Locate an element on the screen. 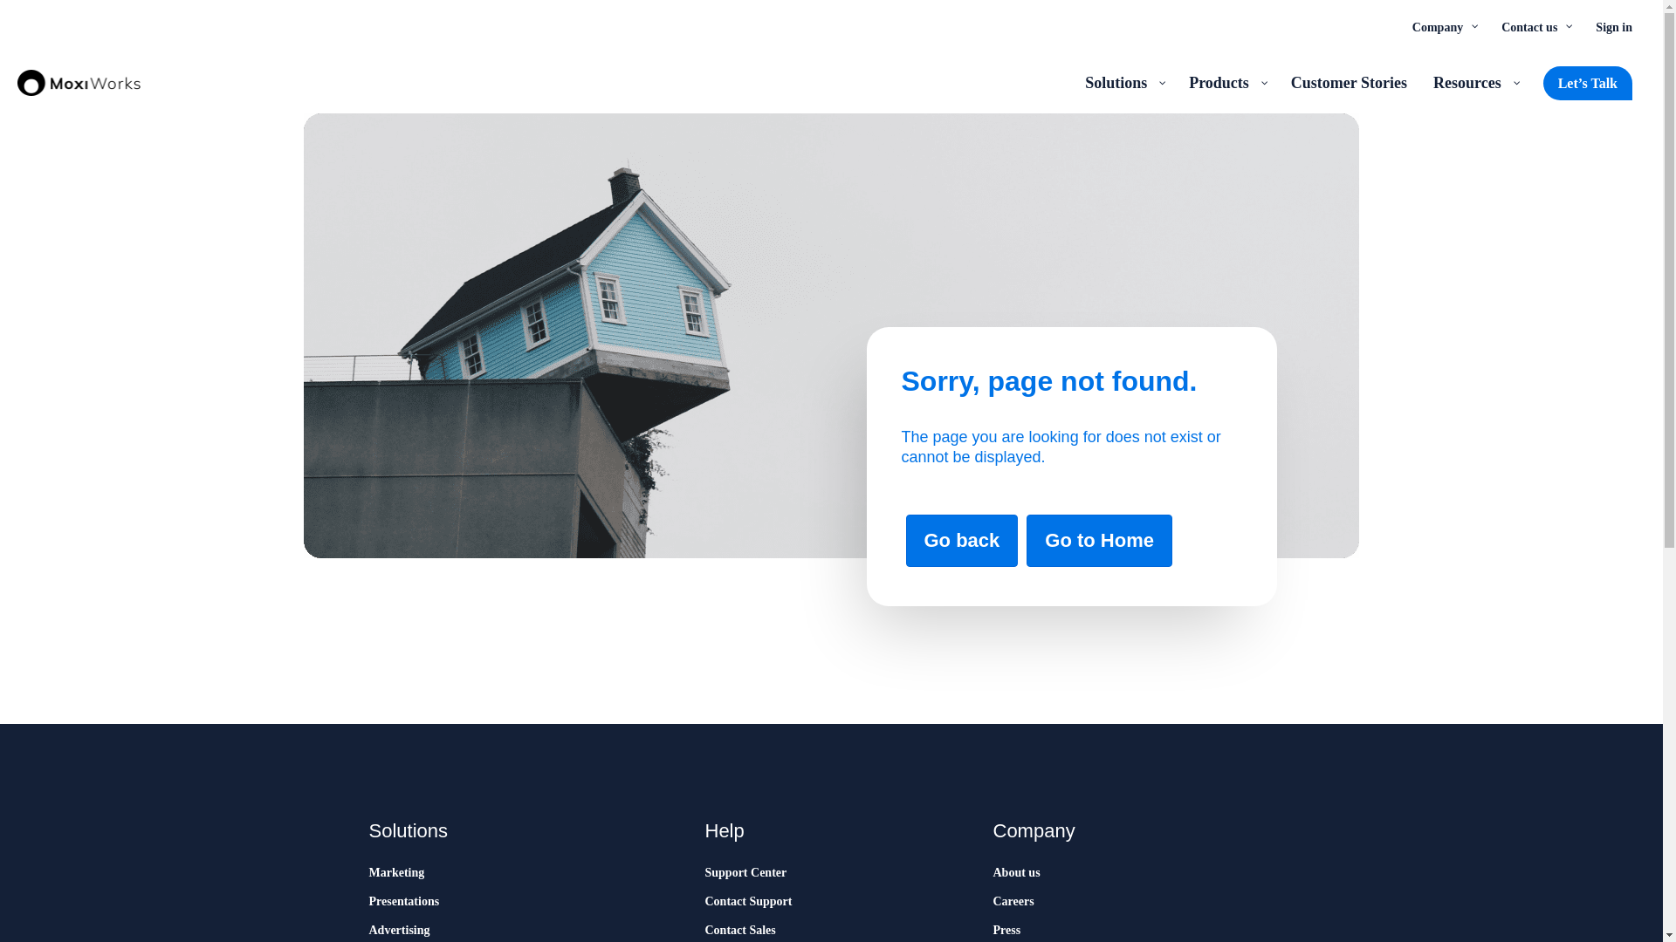 Image resolution: width=1676 pixels, height=942 pixels. Solutions is located at coordinates (1124, 82).